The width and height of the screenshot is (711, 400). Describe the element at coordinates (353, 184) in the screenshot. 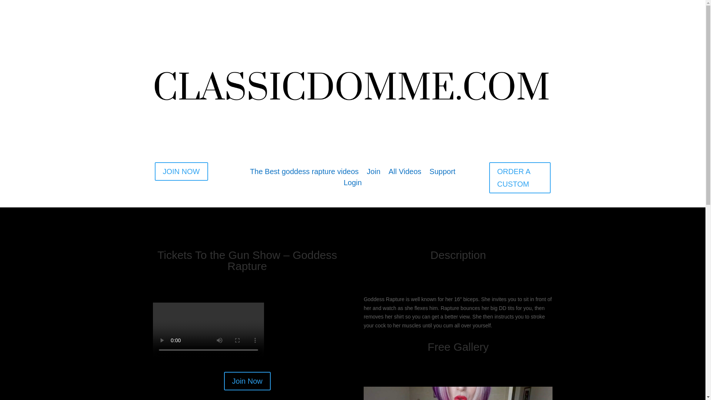

I see `Login` at that location.